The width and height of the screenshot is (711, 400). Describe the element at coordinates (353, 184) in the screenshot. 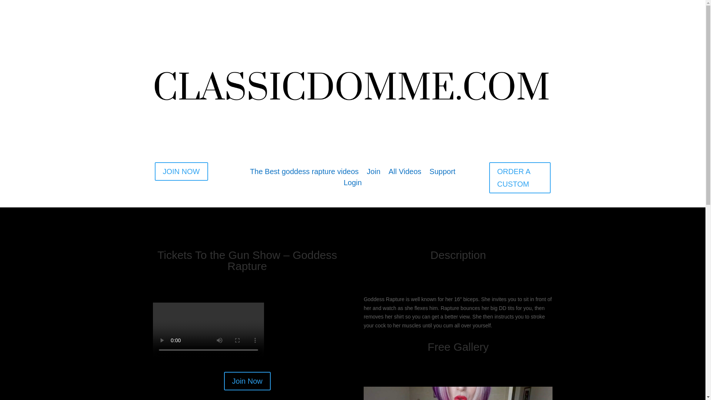

I see `Login` at that location.